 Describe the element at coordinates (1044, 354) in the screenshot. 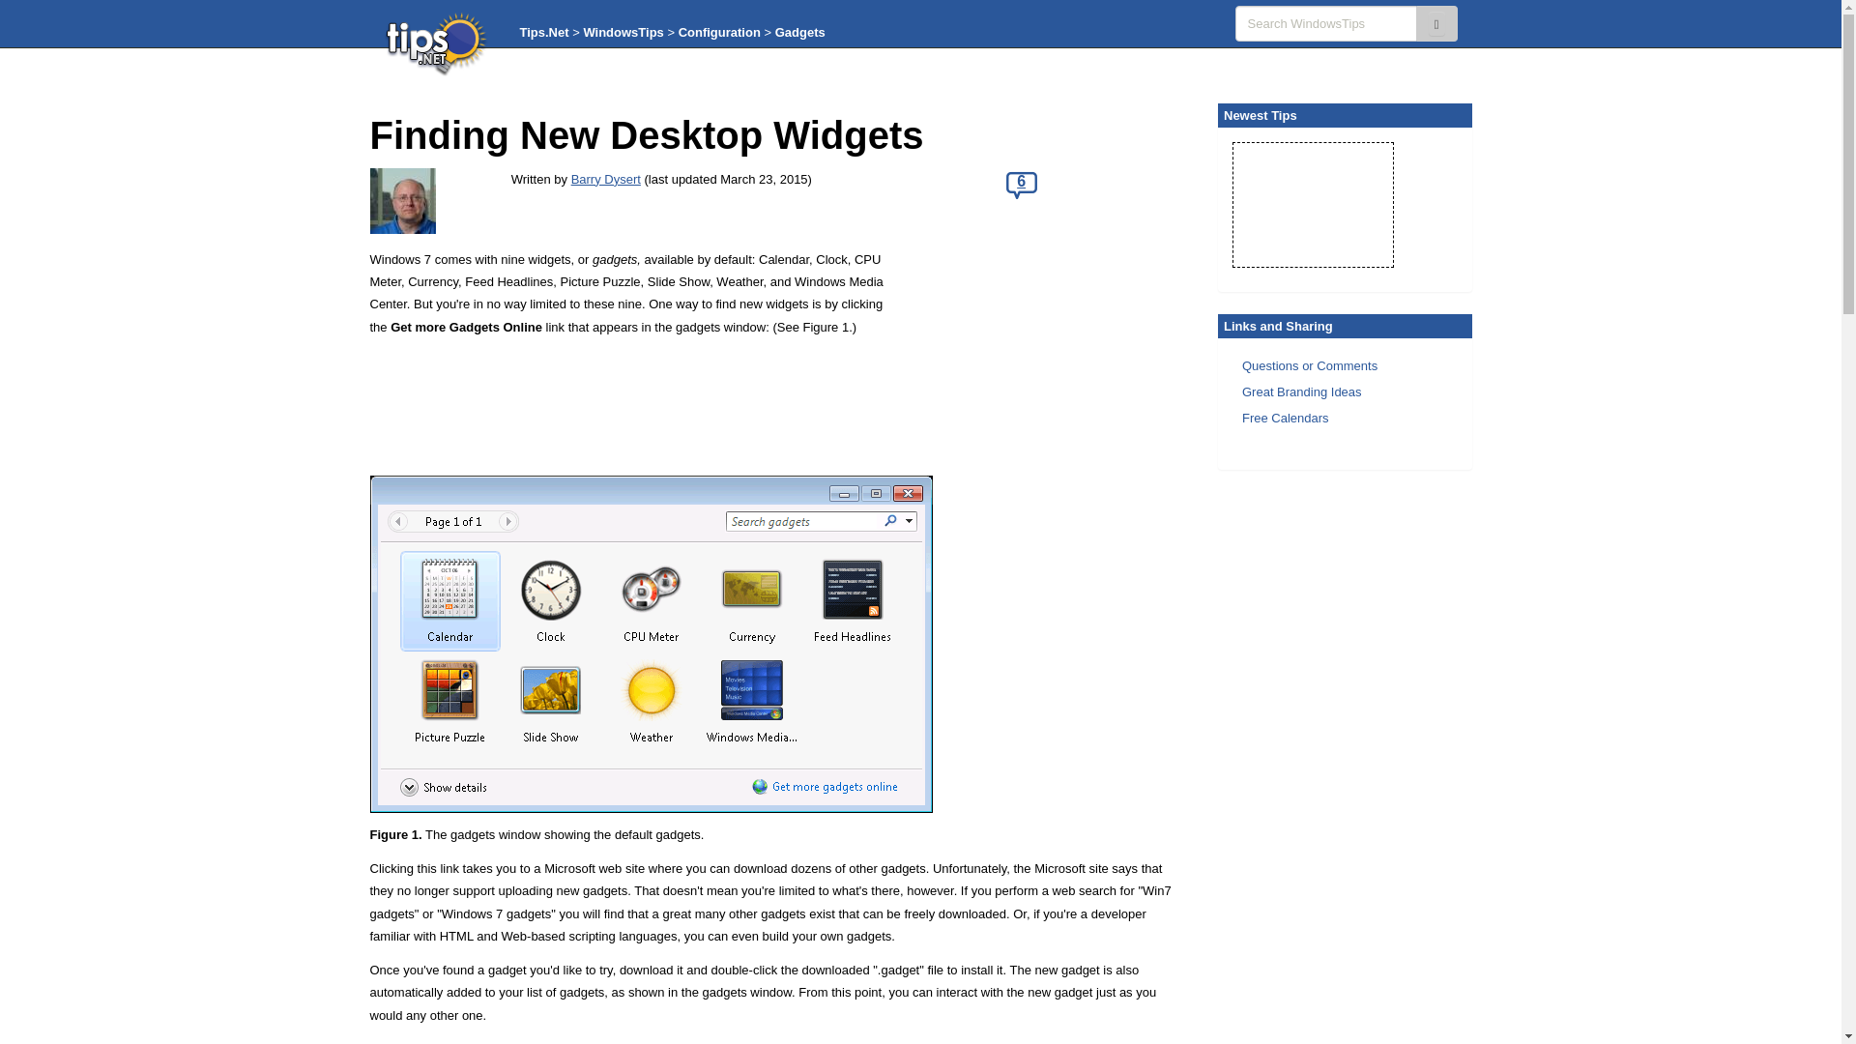

I see `Advertisement` at that location.